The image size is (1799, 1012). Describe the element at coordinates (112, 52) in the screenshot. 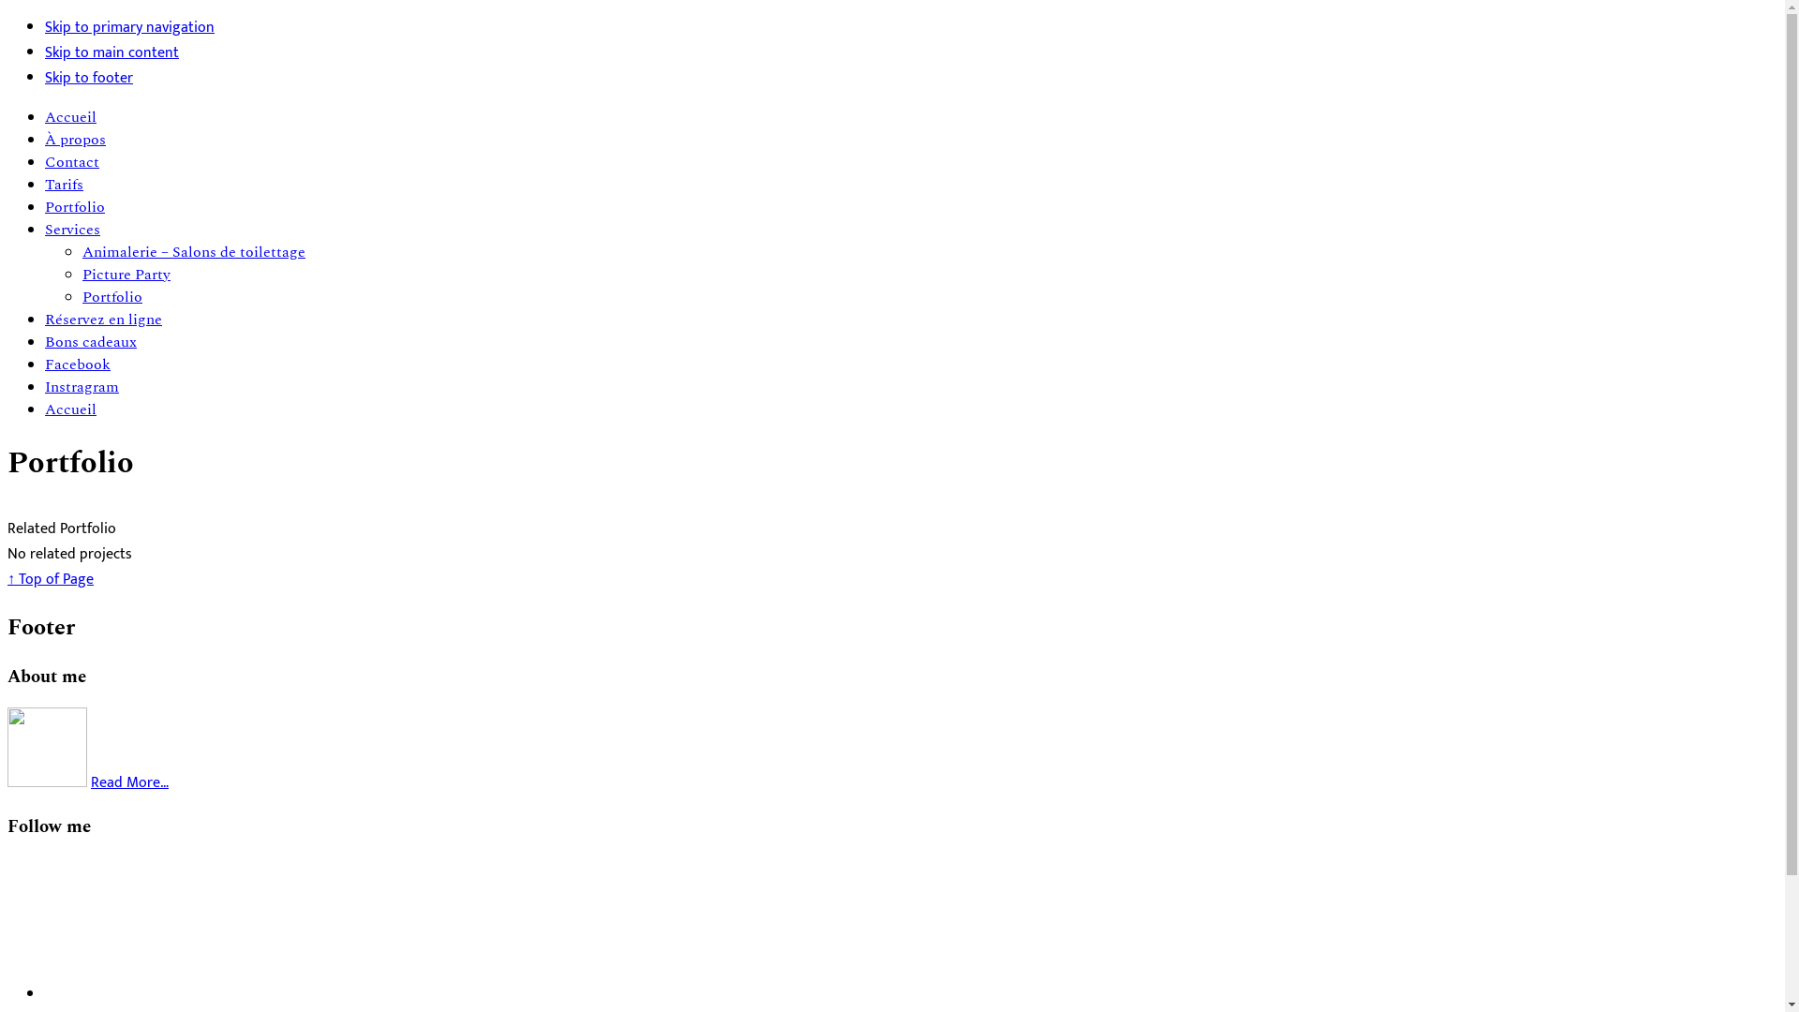

I see `Skip to main content` at that location.